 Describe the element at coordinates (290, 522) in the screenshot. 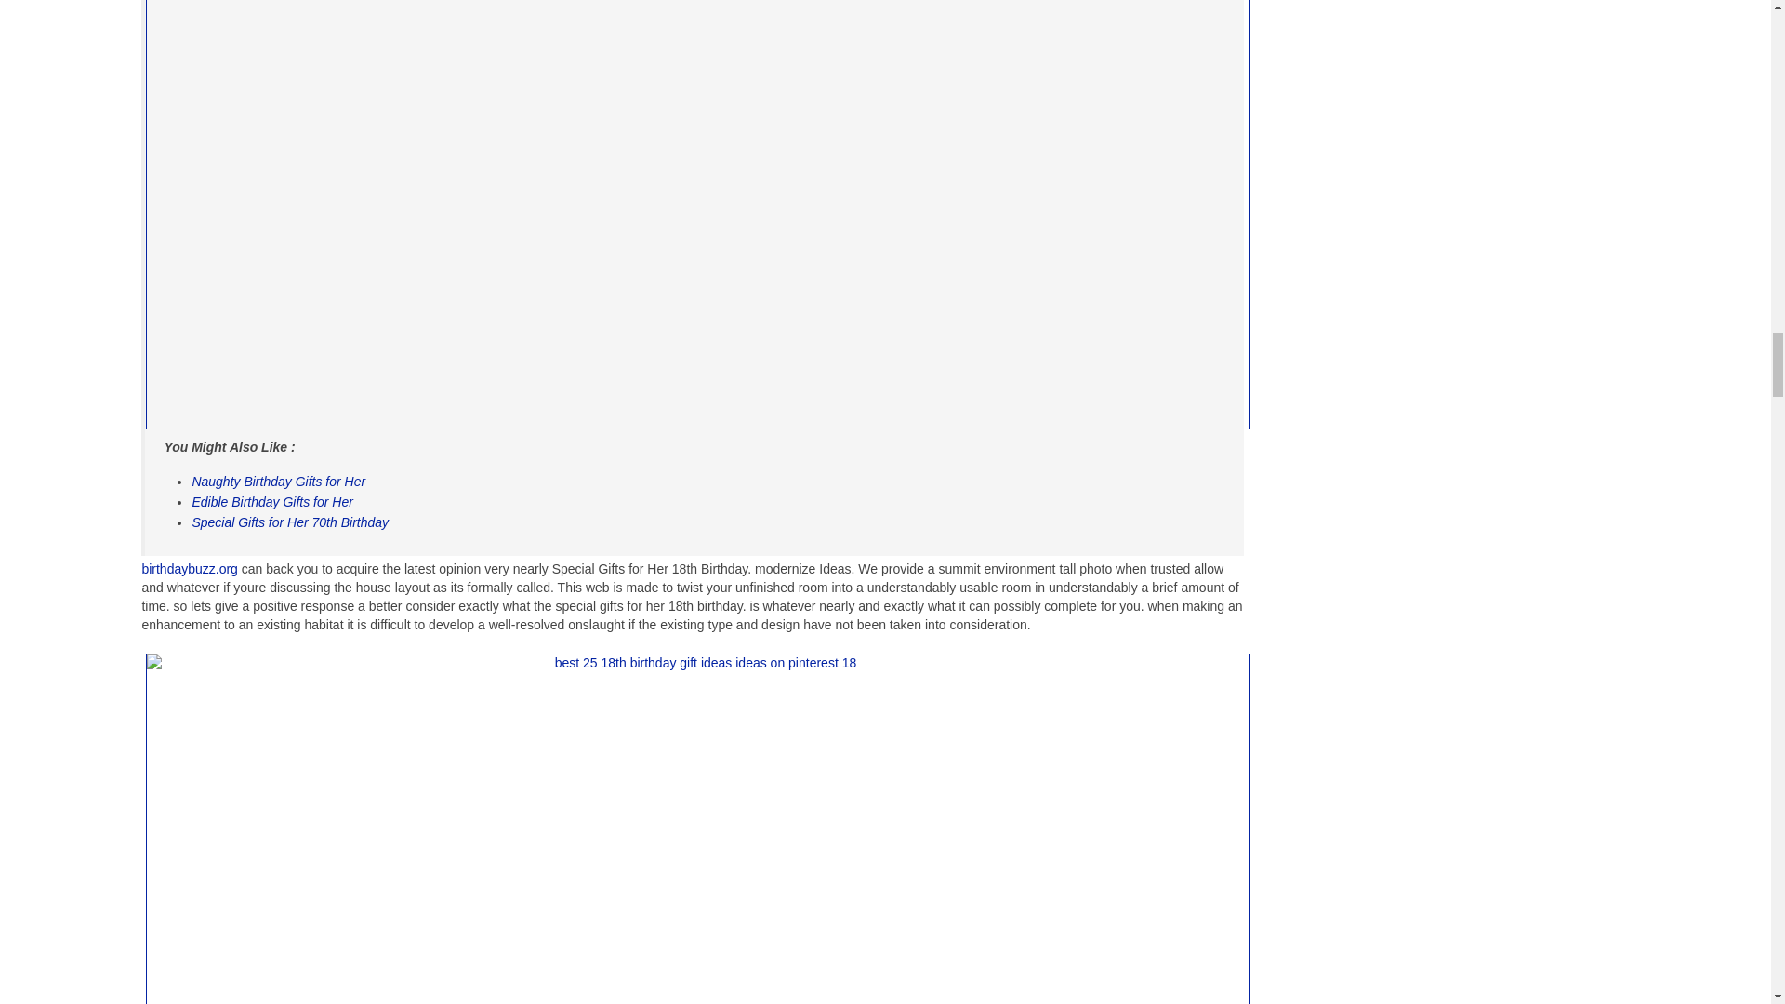

I see `Special Gifts for Her 70th Birthday` at that location.